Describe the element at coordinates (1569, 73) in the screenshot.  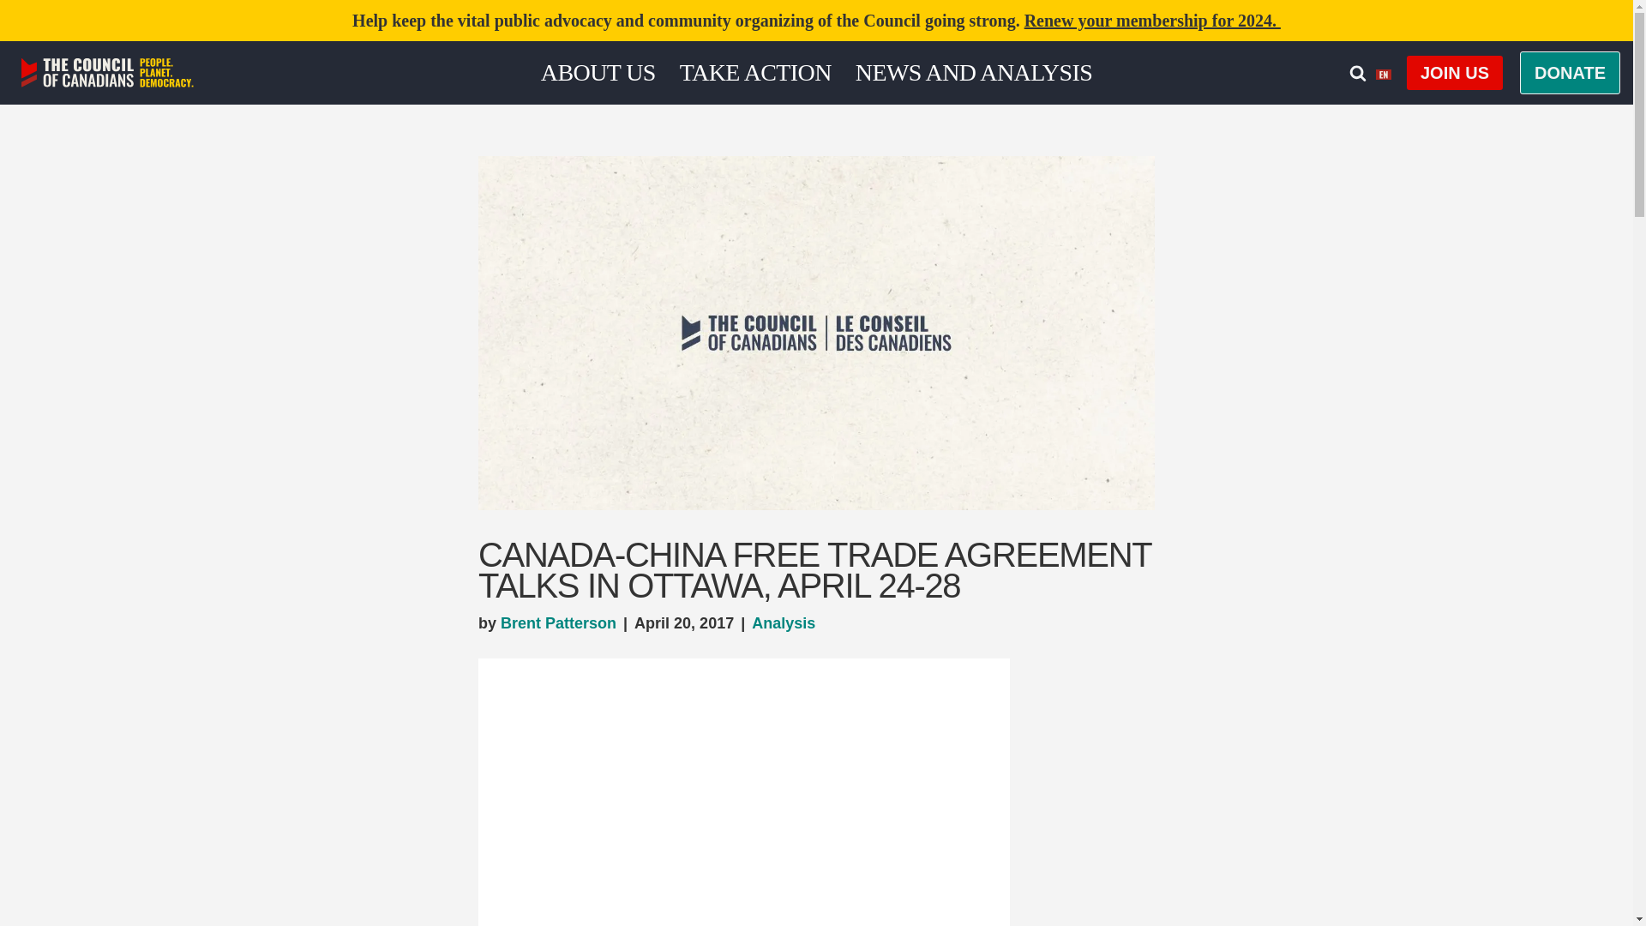
I see `DONATE` at that location.